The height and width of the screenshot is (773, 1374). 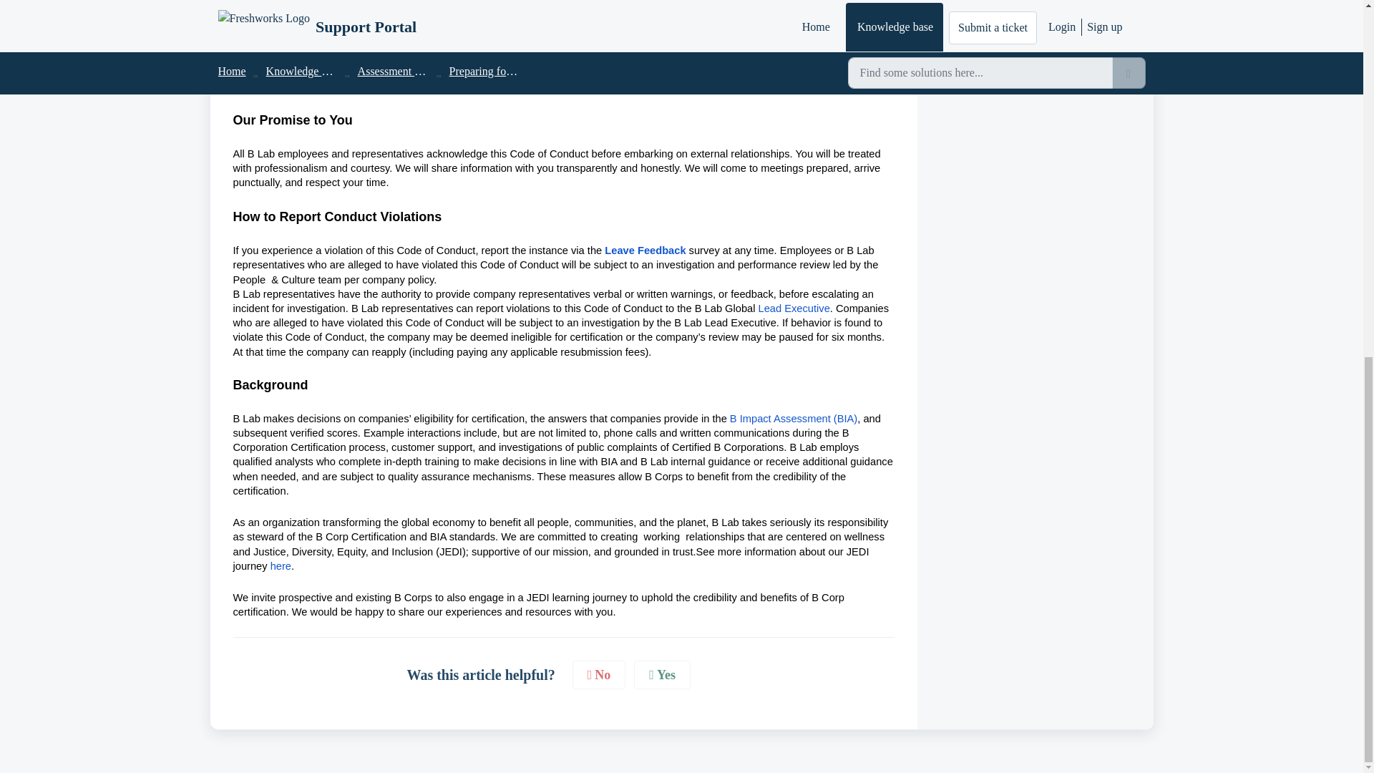 I want to click on No, so click(x=600, y=676).